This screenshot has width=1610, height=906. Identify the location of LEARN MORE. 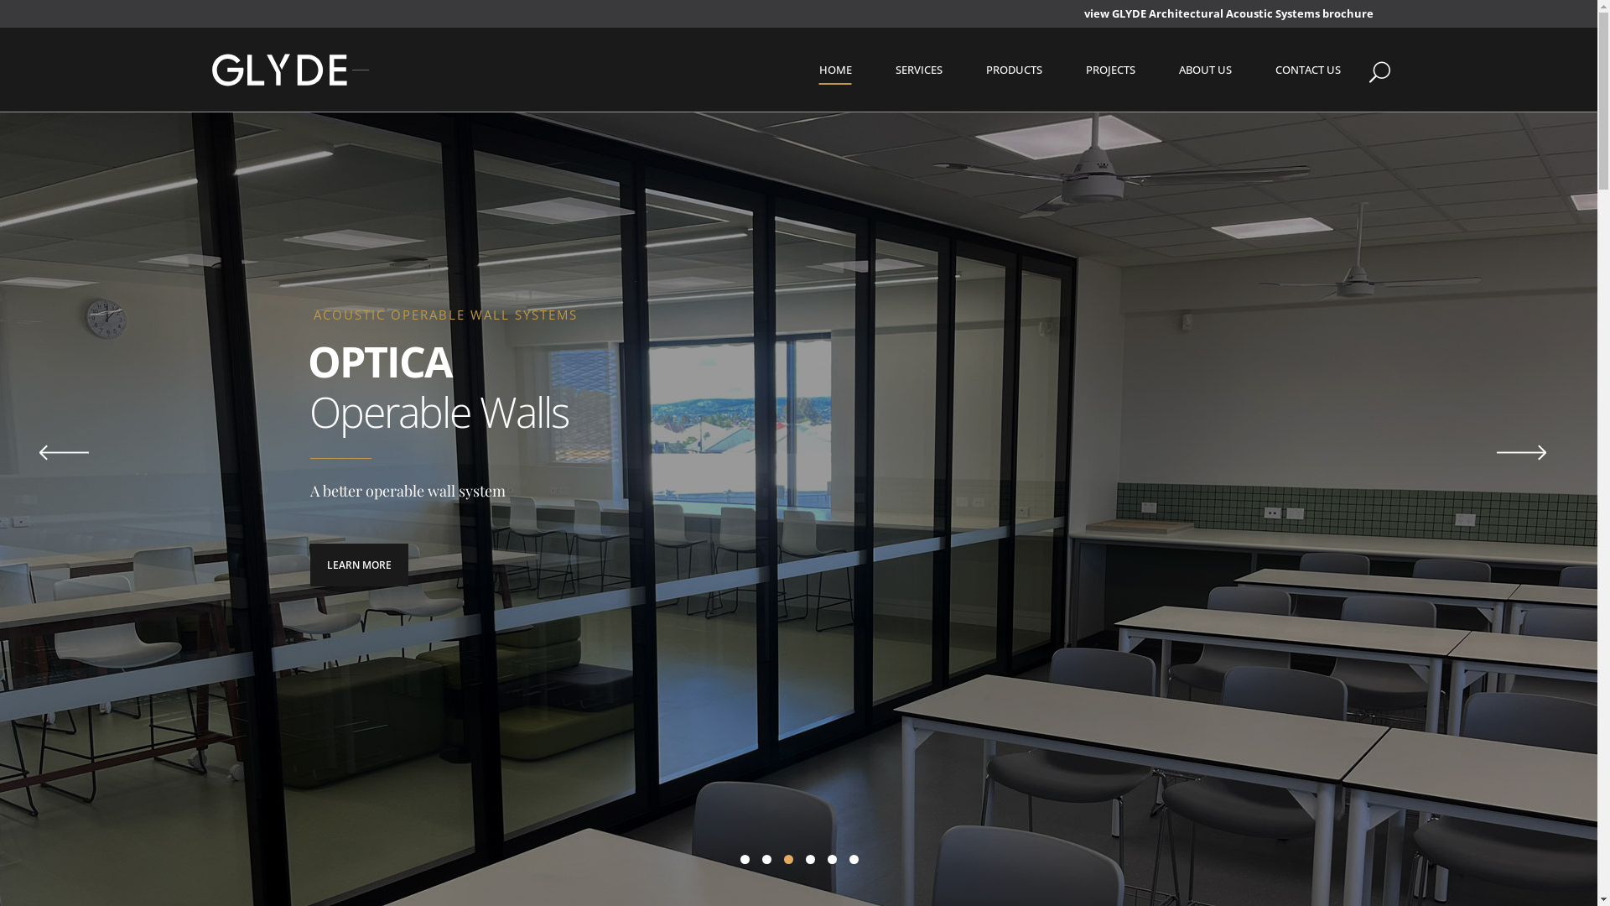
(359, 565).